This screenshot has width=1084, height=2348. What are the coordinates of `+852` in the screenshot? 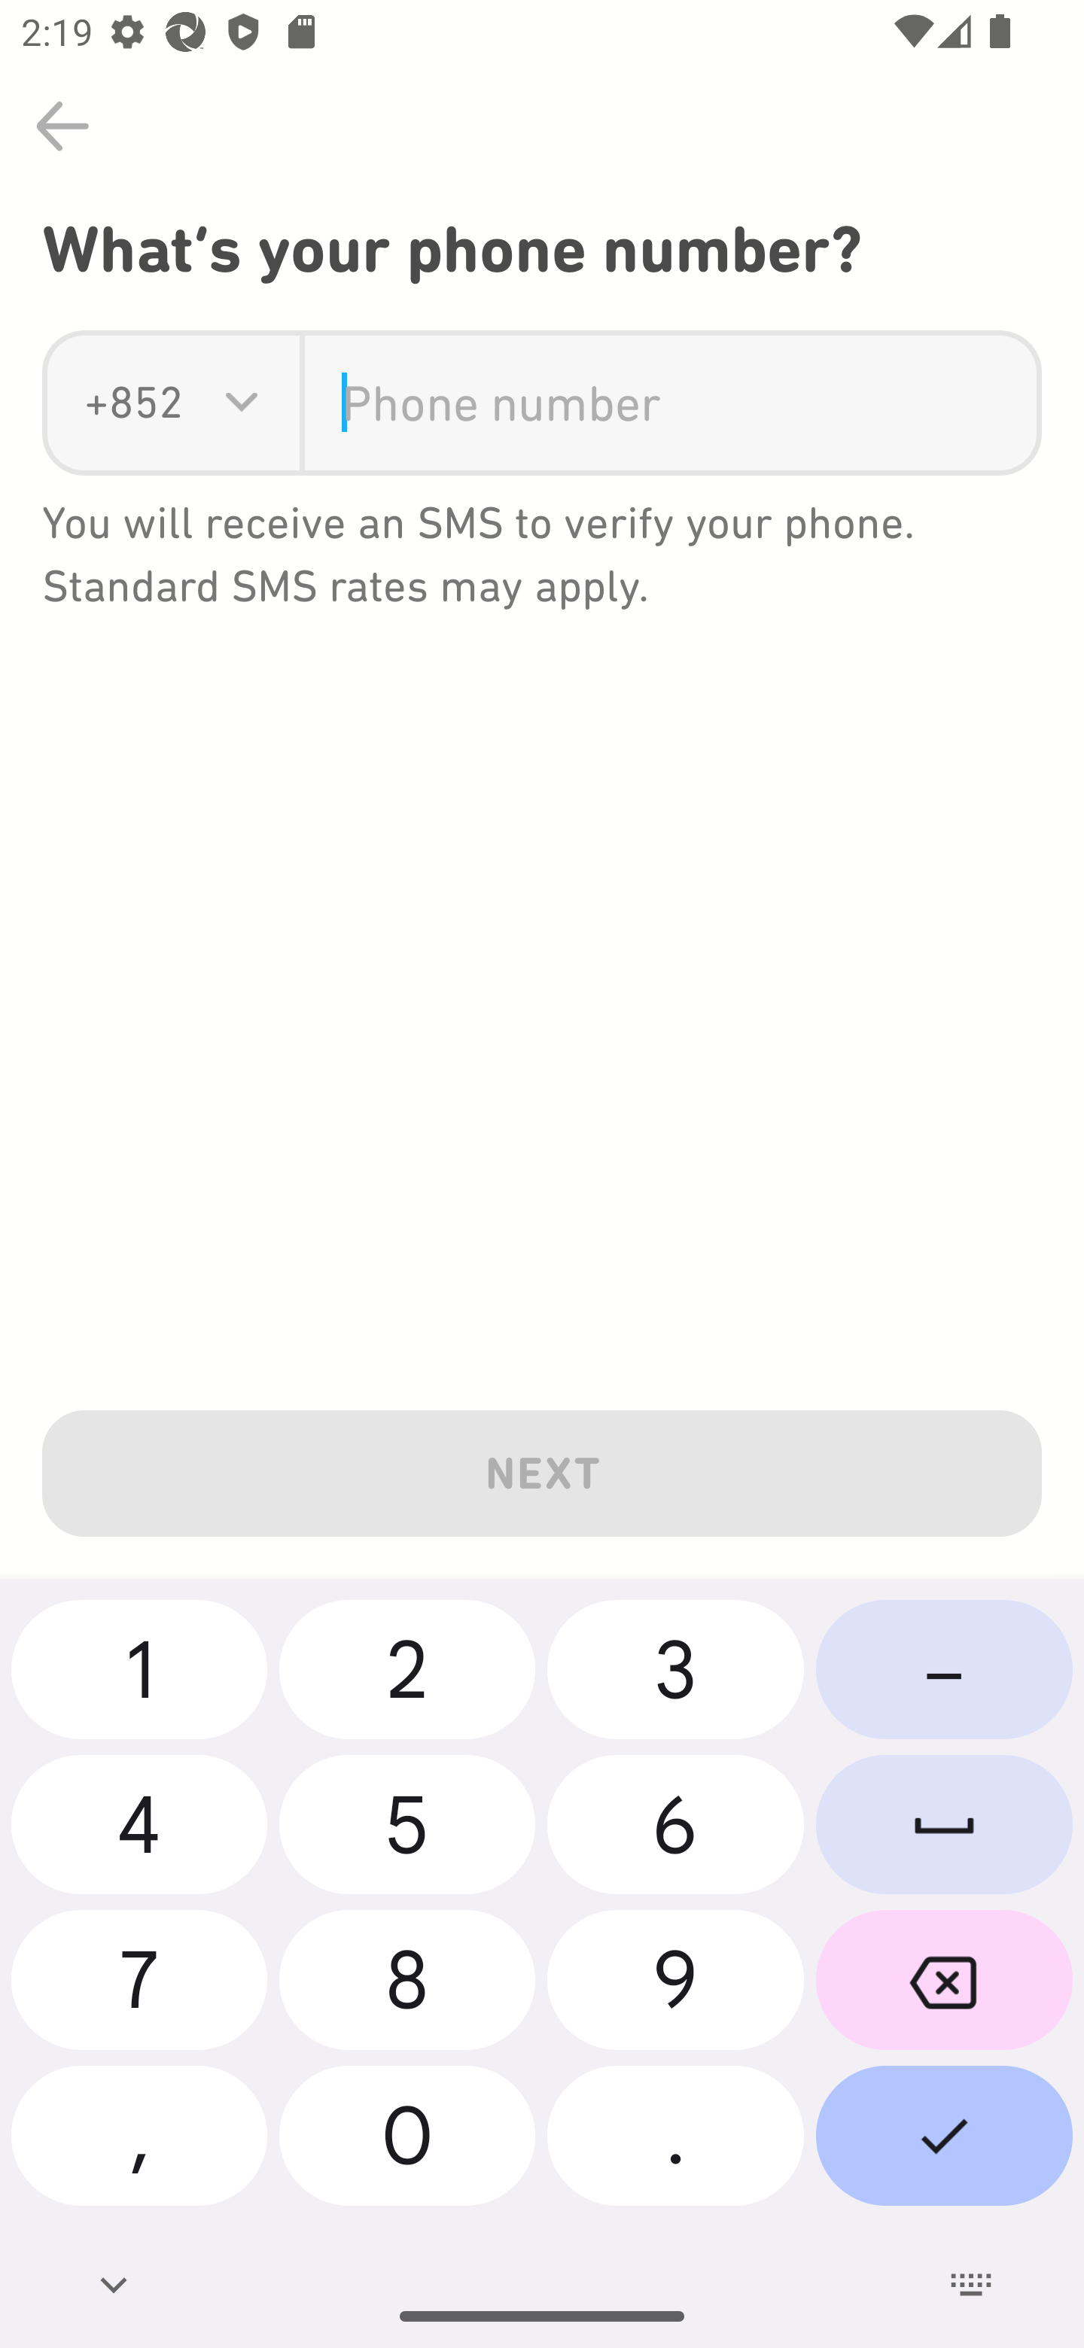 It's located at (134, 403).